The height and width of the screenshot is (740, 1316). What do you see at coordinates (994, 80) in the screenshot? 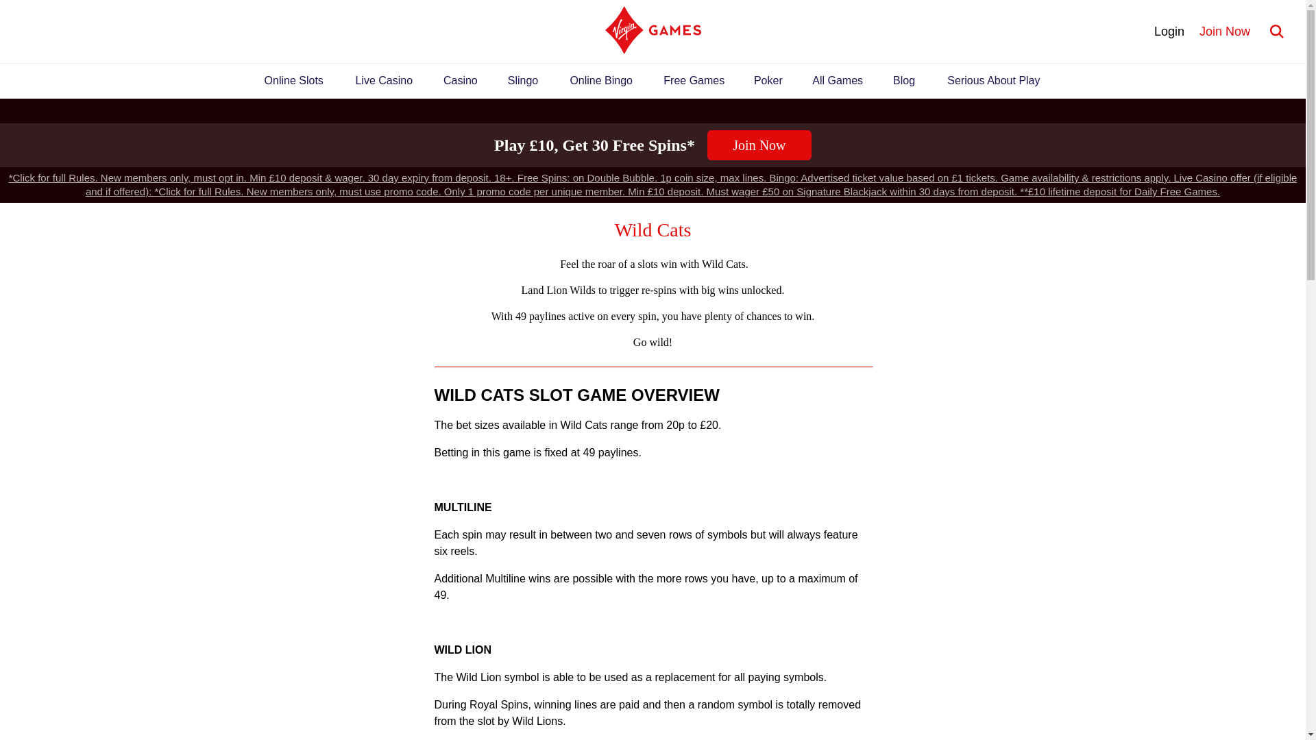
I see `Serious About Play` at bounding box center [994, 80].